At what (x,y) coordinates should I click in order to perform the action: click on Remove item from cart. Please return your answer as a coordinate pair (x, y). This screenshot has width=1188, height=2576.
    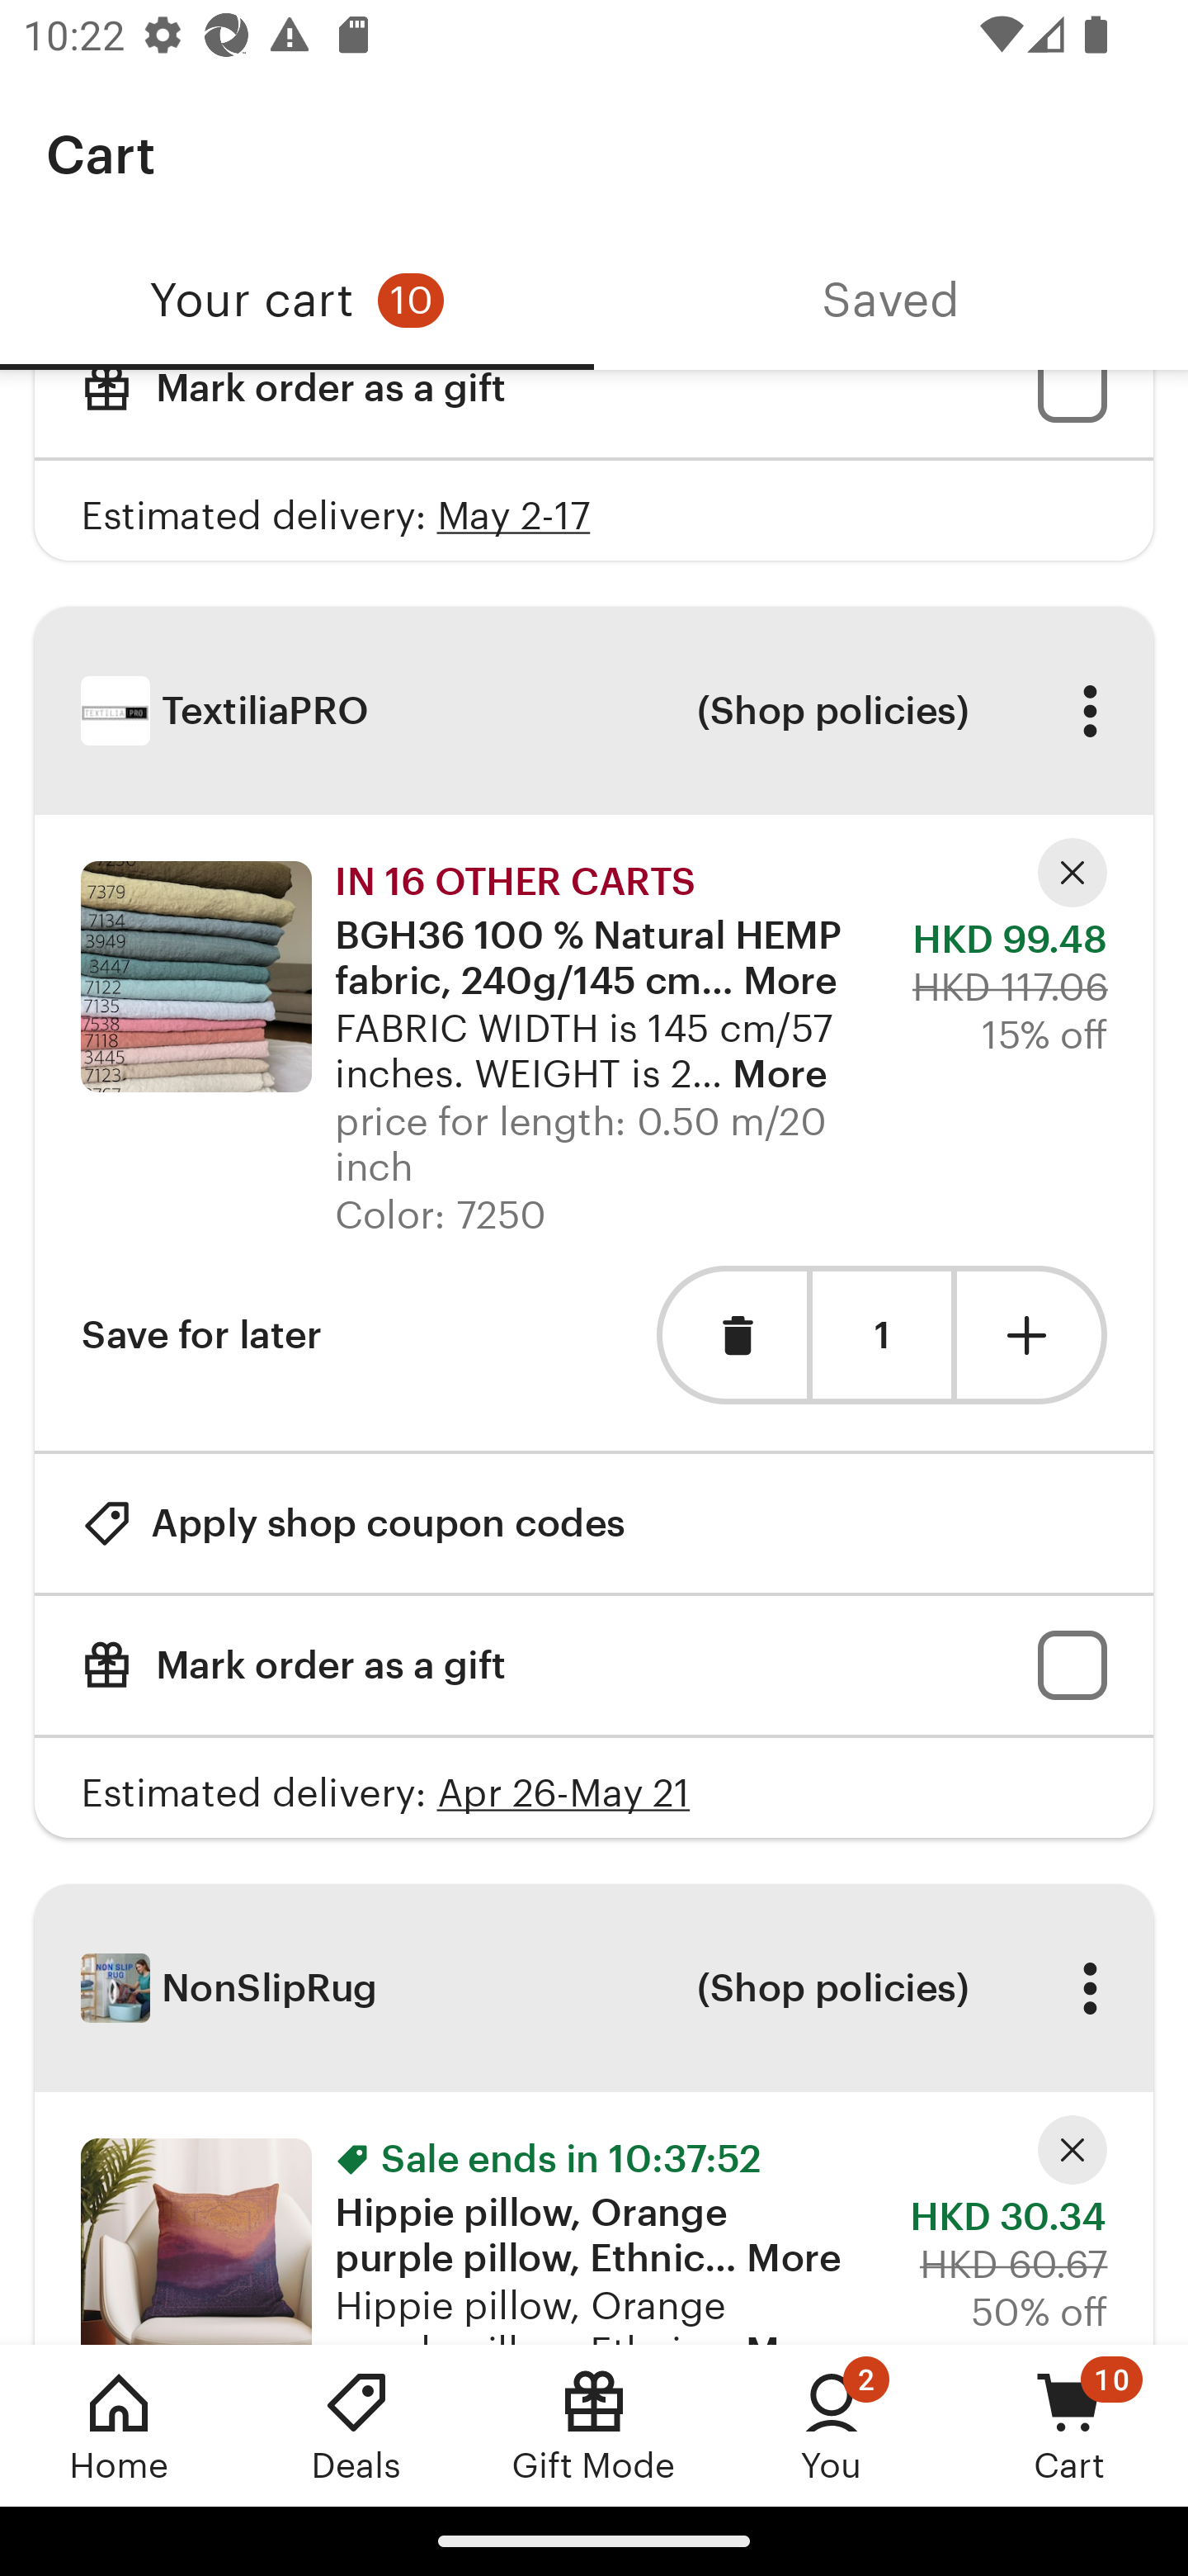
    Looking at the image, I should click on (731, 1334).